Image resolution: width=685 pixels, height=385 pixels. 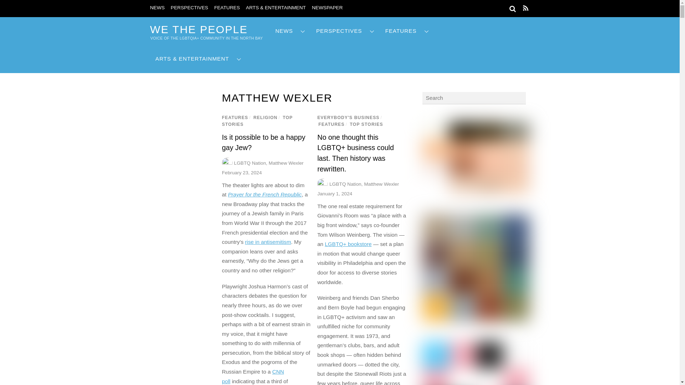 What do you see at coordinates (227, 8) in the screenshot?
I see `FEATURES` at bounding box center [227, 8].